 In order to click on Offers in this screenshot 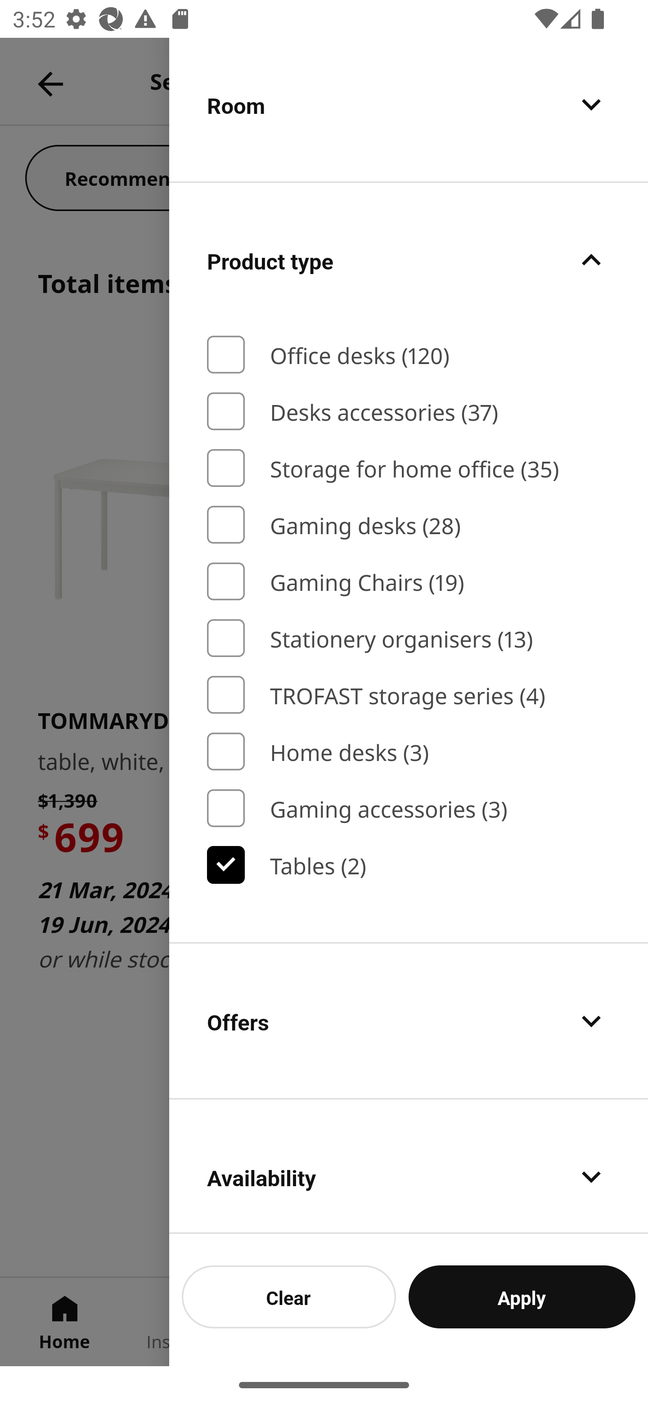, I will do `click(409, 1021)`.